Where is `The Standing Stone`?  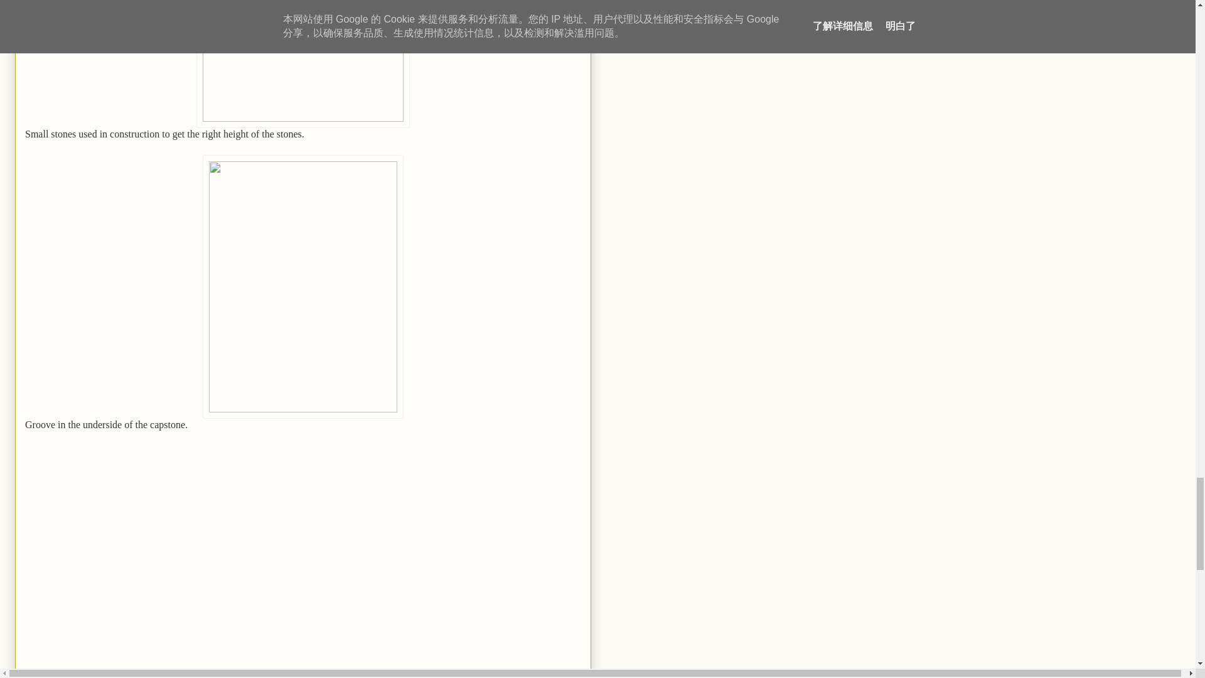 The Standing Stone is located at coordinates (78, 675).